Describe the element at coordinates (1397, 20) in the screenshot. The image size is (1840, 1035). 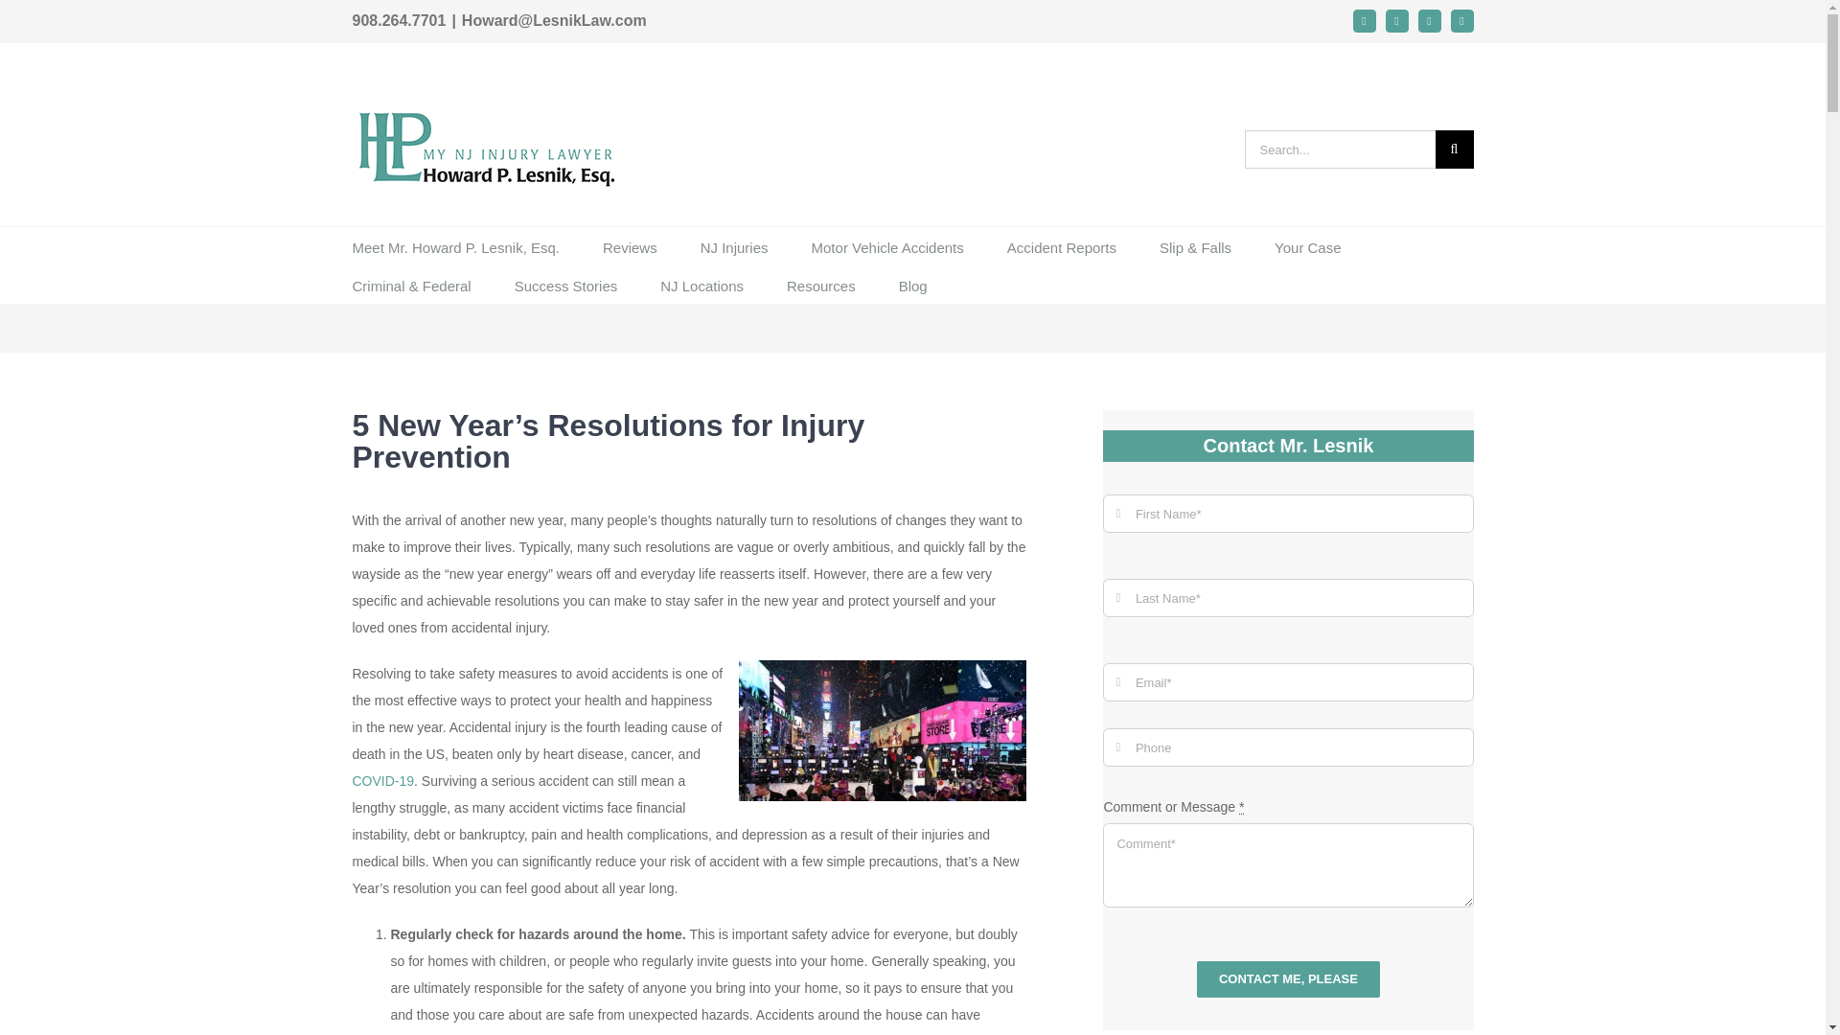
I see `Facebook` at that location.